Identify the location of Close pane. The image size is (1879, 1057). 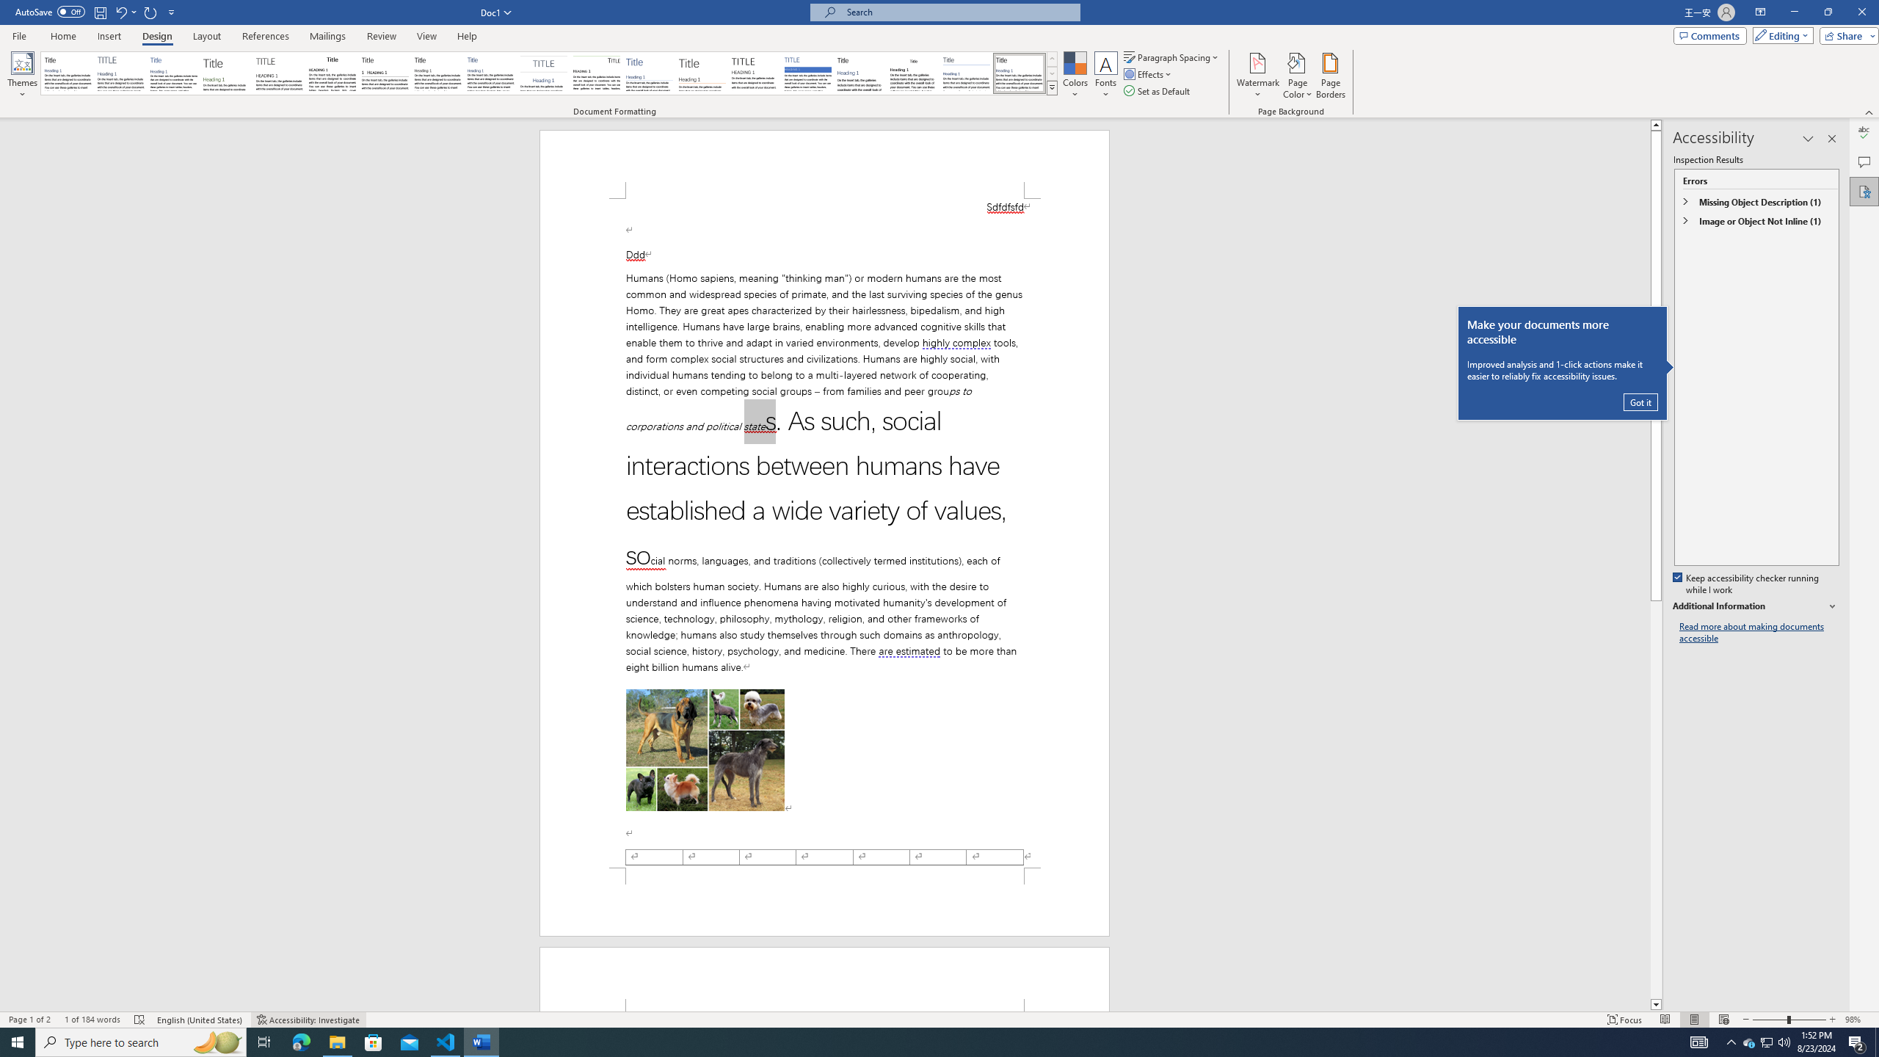
(1832, 139).